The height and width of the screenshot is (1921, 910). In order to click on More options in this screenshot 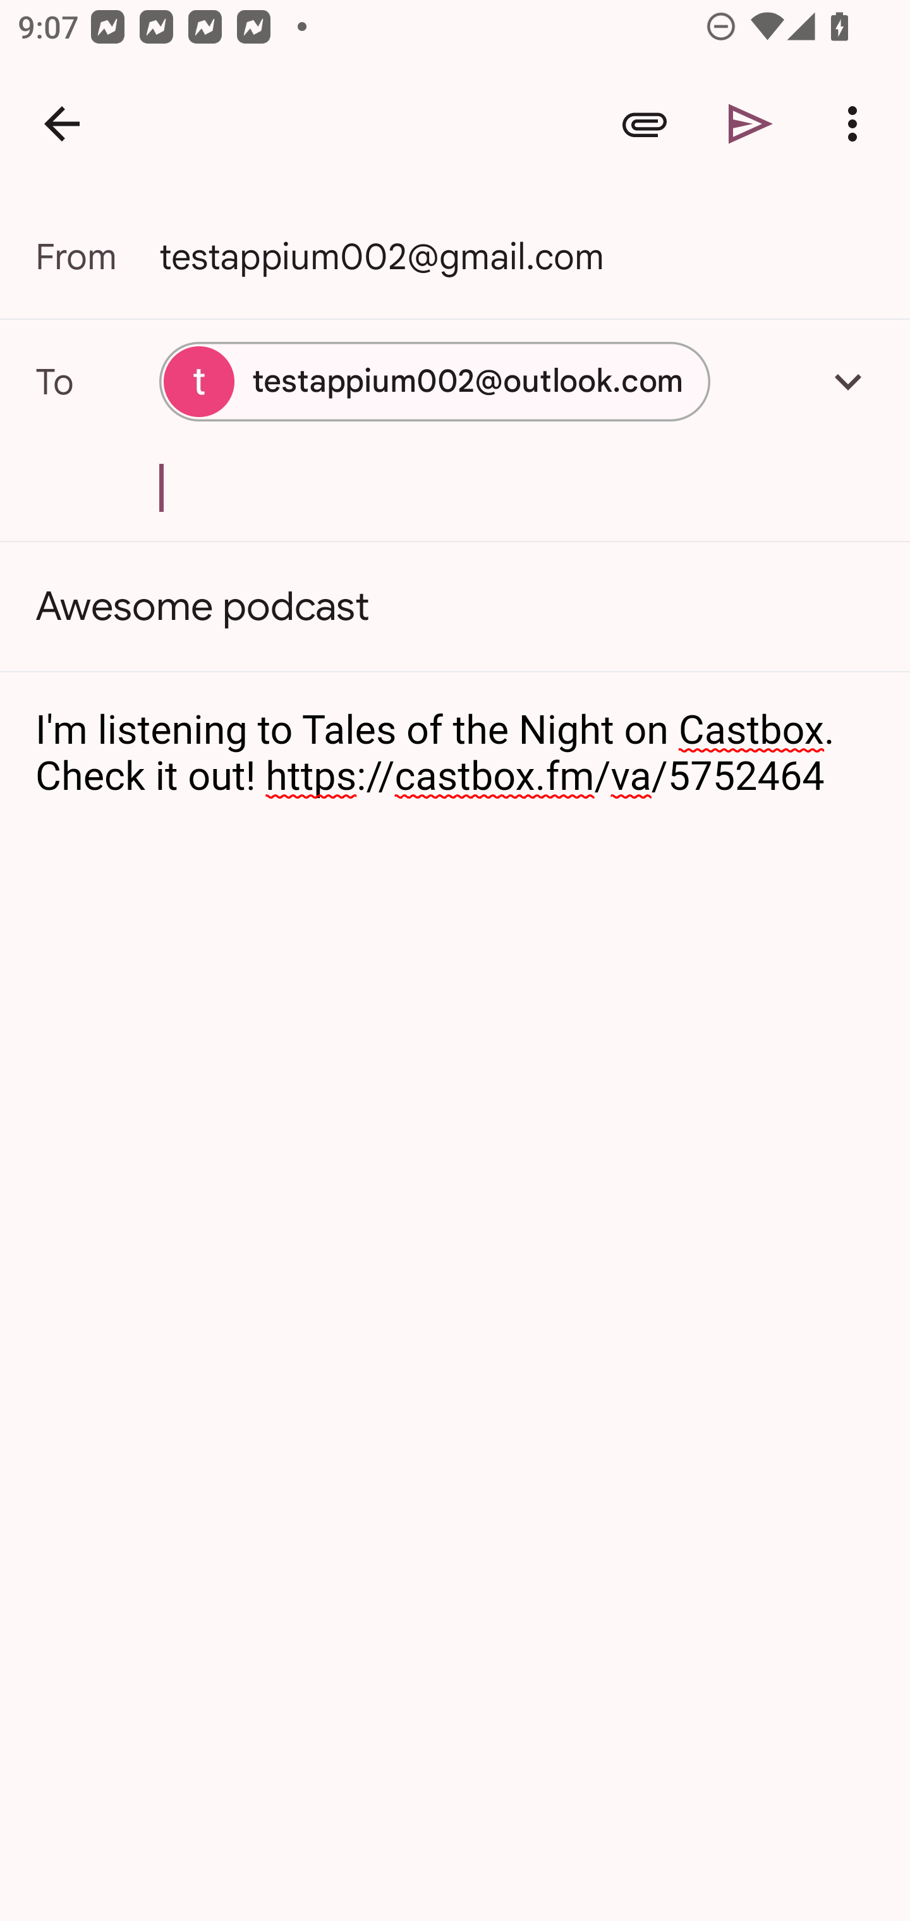, I will do `click(857, 124)`.